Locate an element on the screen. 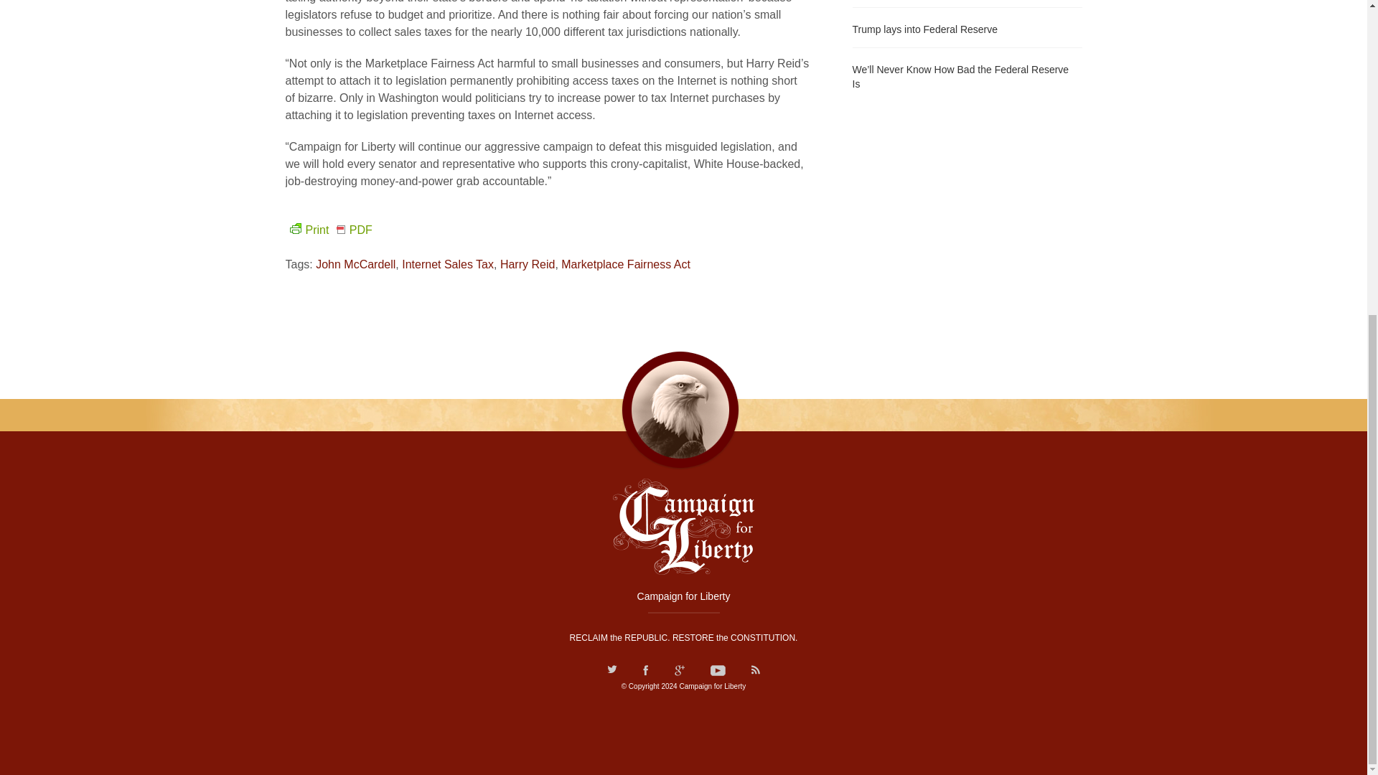 This screenshot has width=1378, height=775. Harry Reid is located at coordinates (527, 264).